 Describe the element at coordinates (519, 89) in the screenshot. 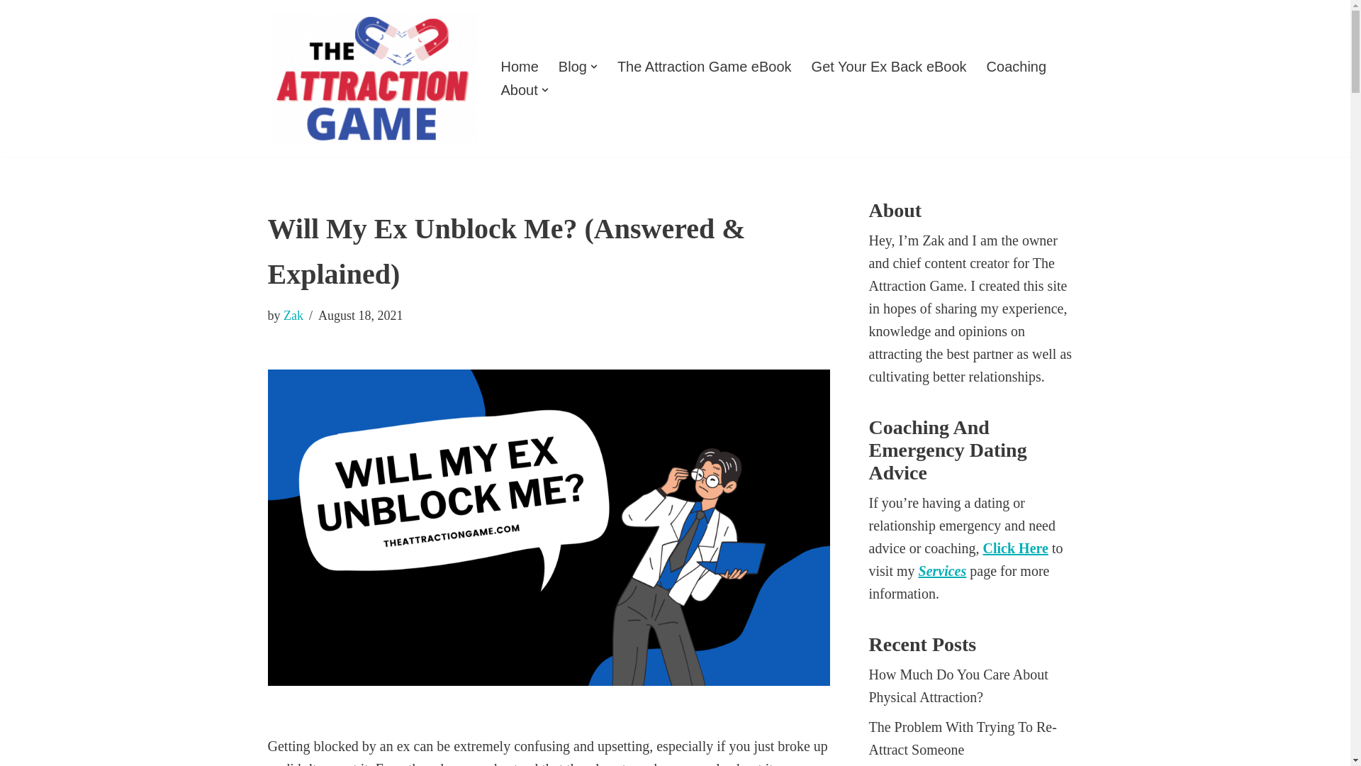

I see `About` at that location.